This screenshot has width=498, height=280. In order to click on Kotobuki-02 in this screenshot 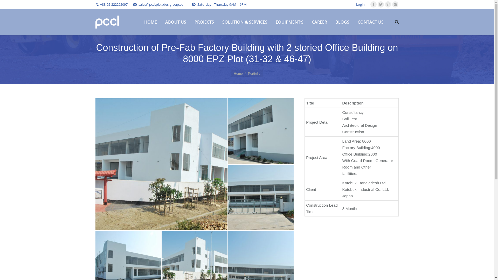, I will do `click(261, 131)`.